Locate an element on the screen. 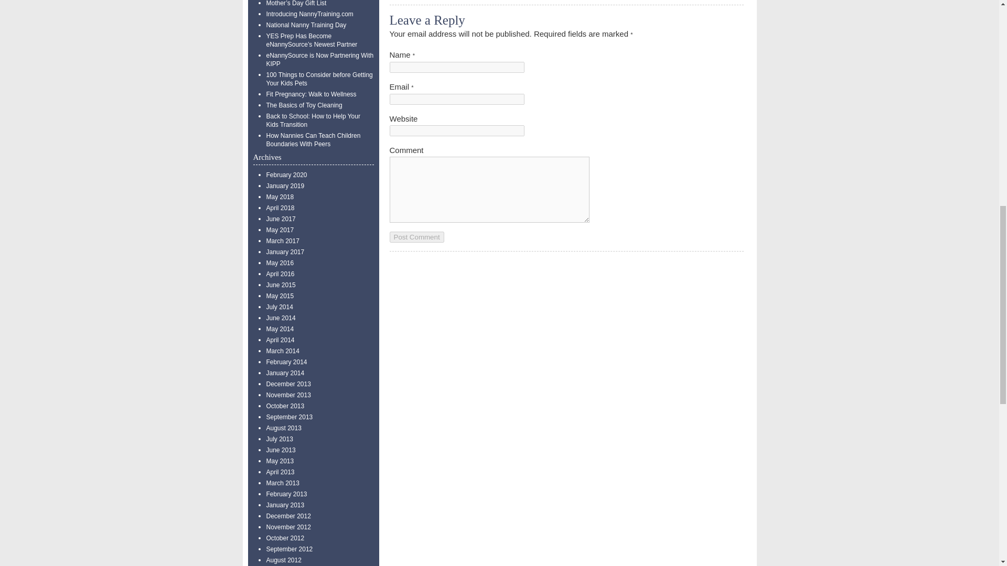  June 2017 is located at coordinates (281, 219).